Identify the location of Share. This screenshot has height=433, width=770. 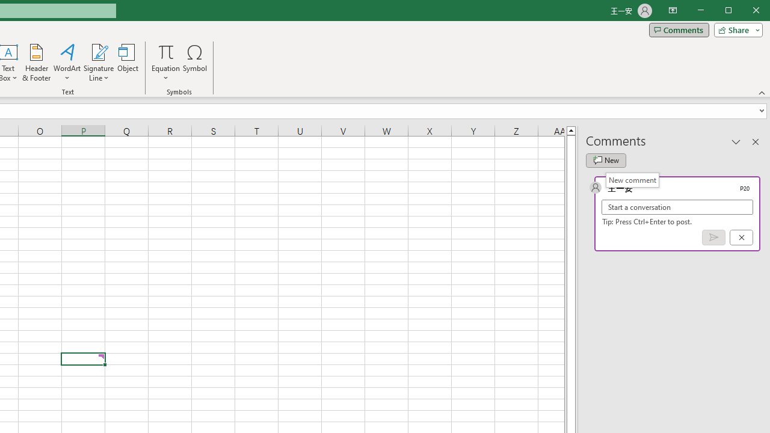
(736, 30).